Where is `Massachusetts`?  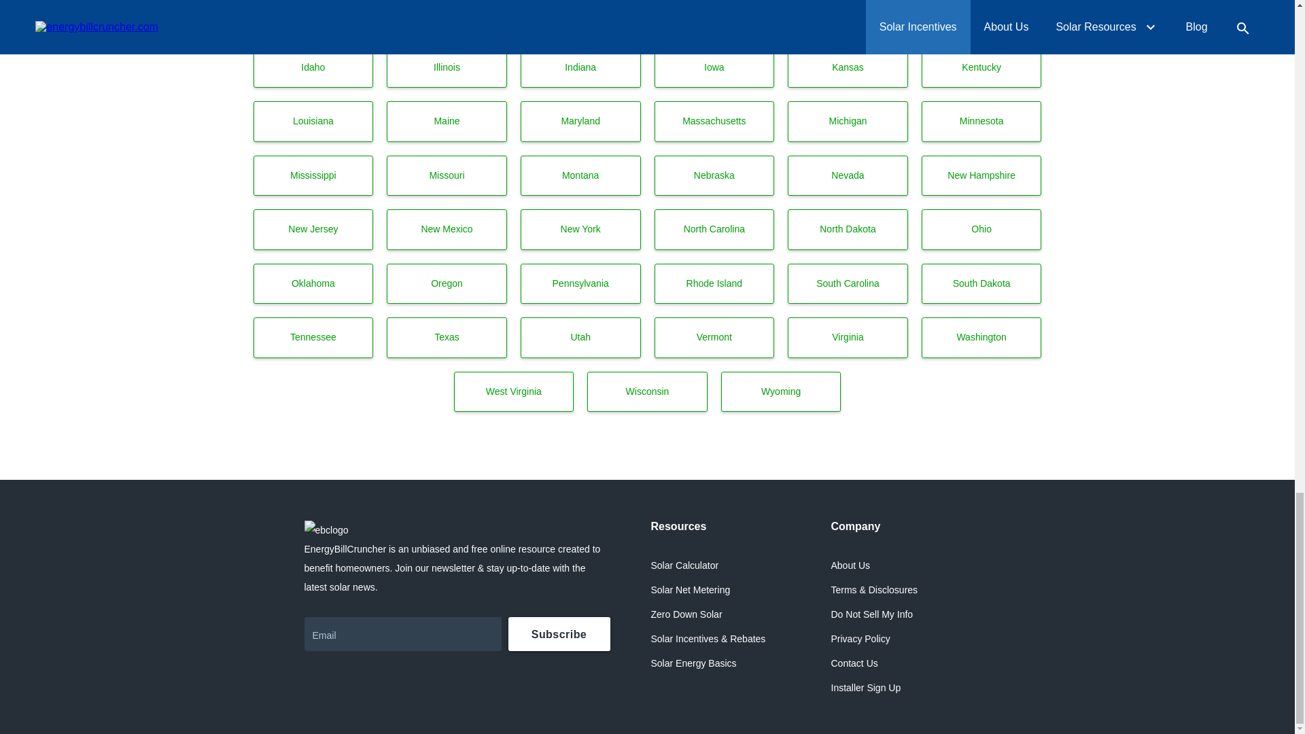 Massachusetts is located at coordinates (714, 122).